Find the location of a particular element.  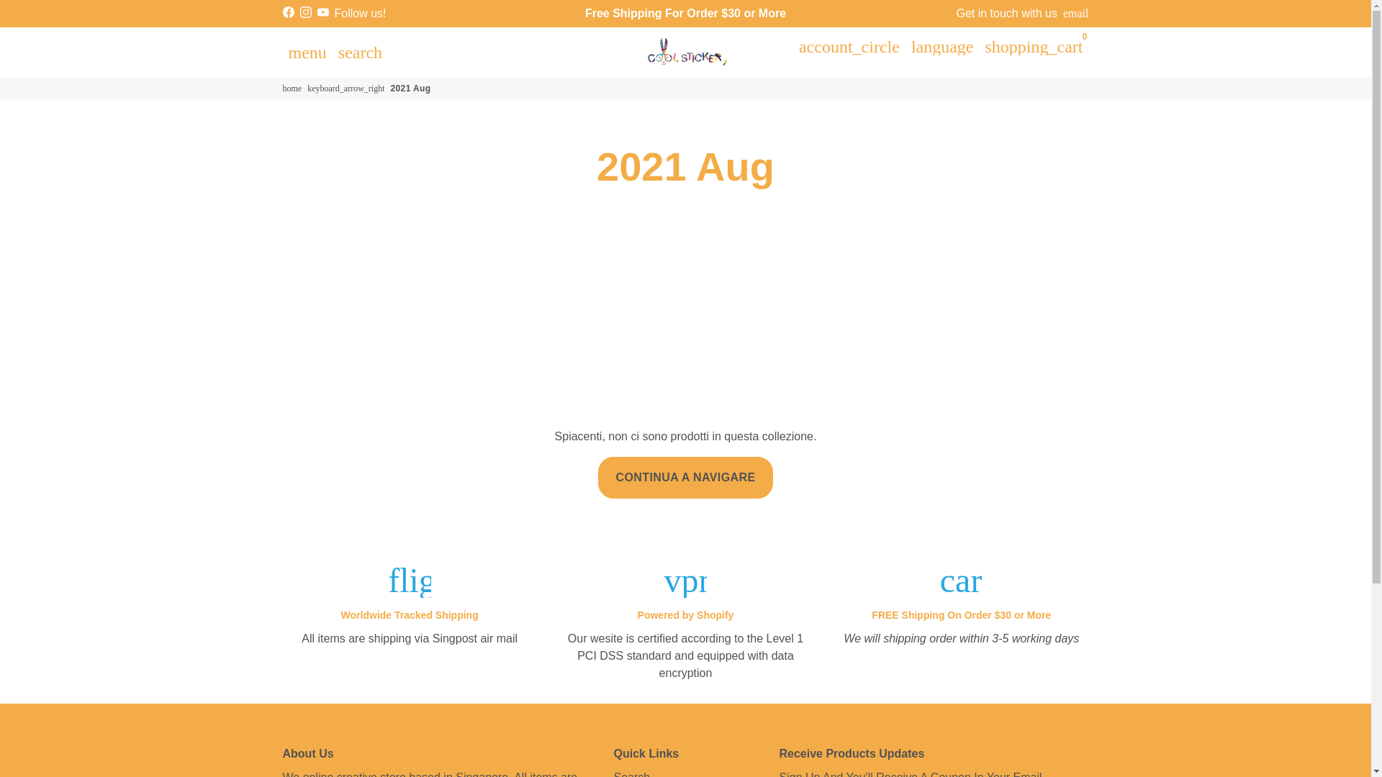

CoolSticker su Facebook is located at coordinates (287, 12).